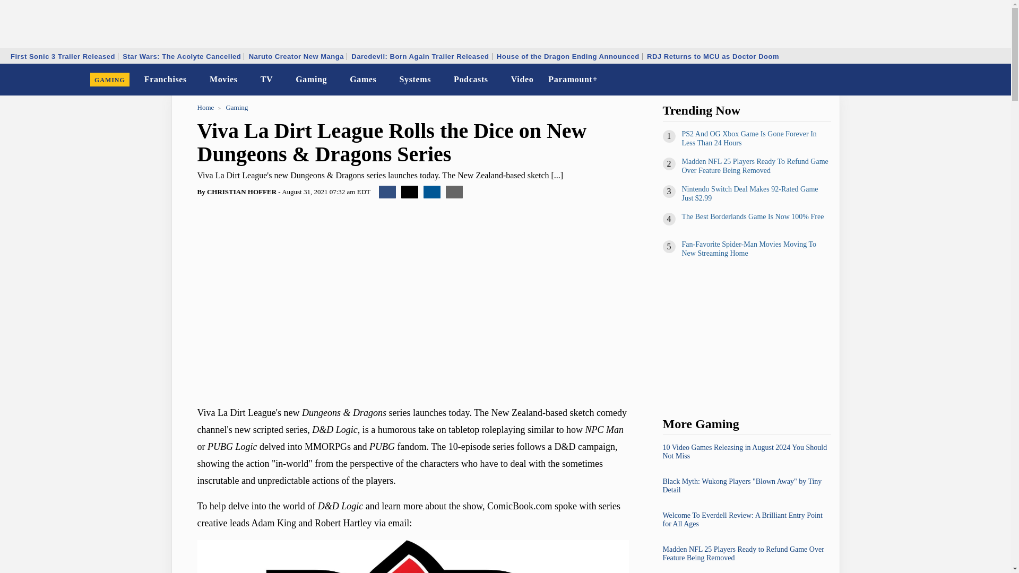 The width and height of the screenshot is (1019, 573). What do you see at coordinates (996, 80) in the screenshot?
I see `Search` at bounding box center [996, 80].